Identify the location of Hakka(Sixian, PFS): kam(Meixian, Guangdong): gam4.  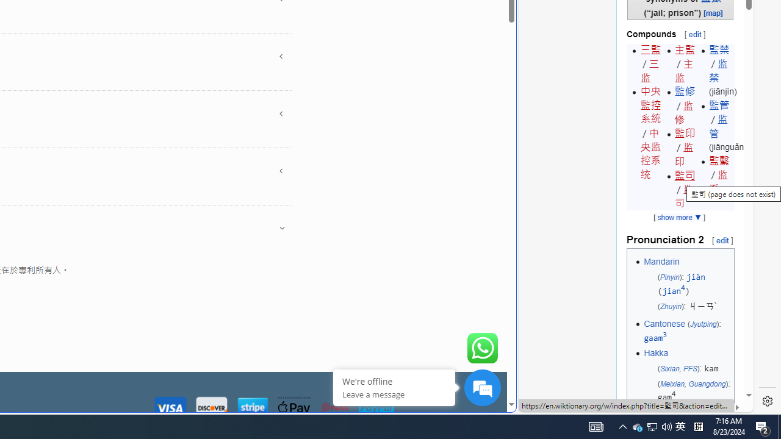
(687, 375).